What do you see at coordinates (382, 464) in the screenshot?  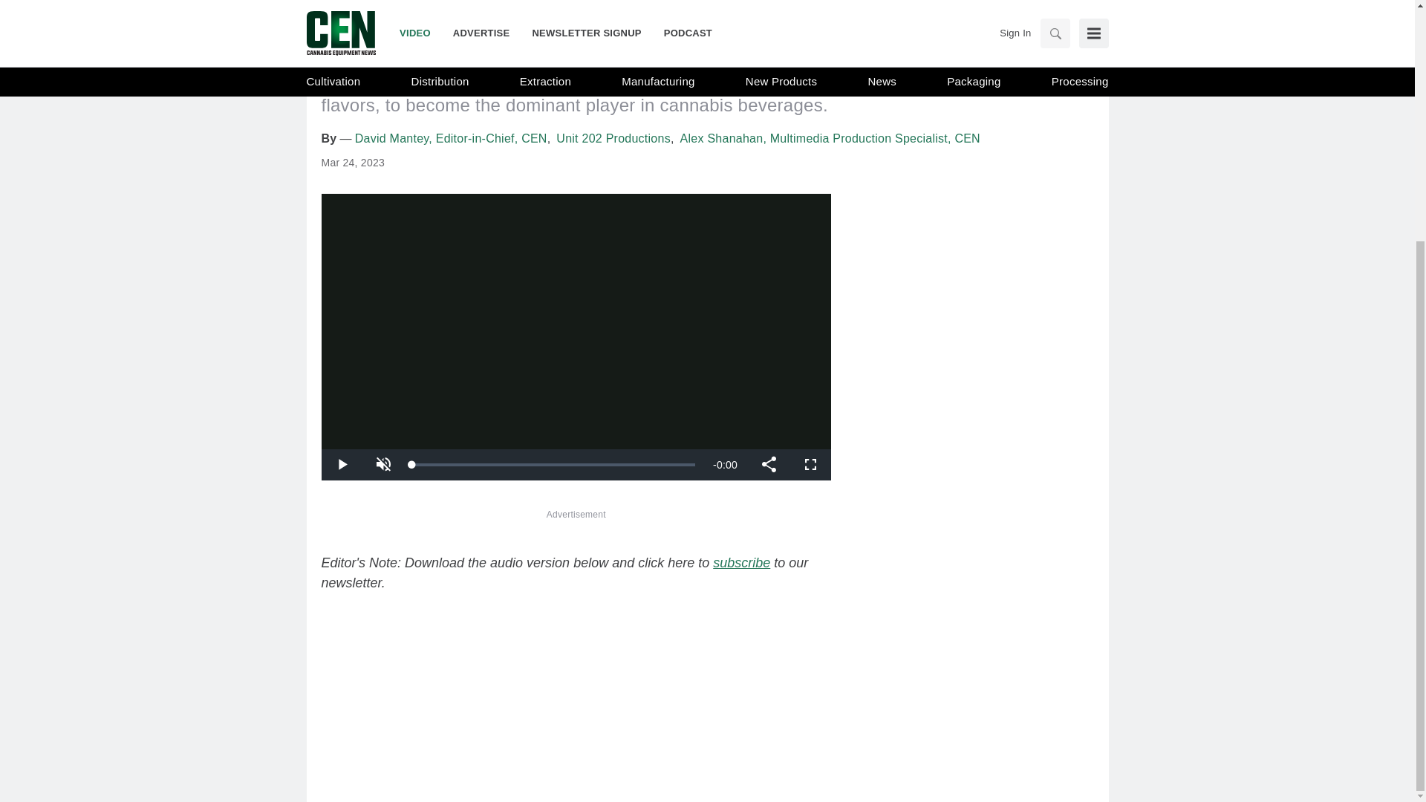 I see `Unmute` at bounding box center [382, 464].